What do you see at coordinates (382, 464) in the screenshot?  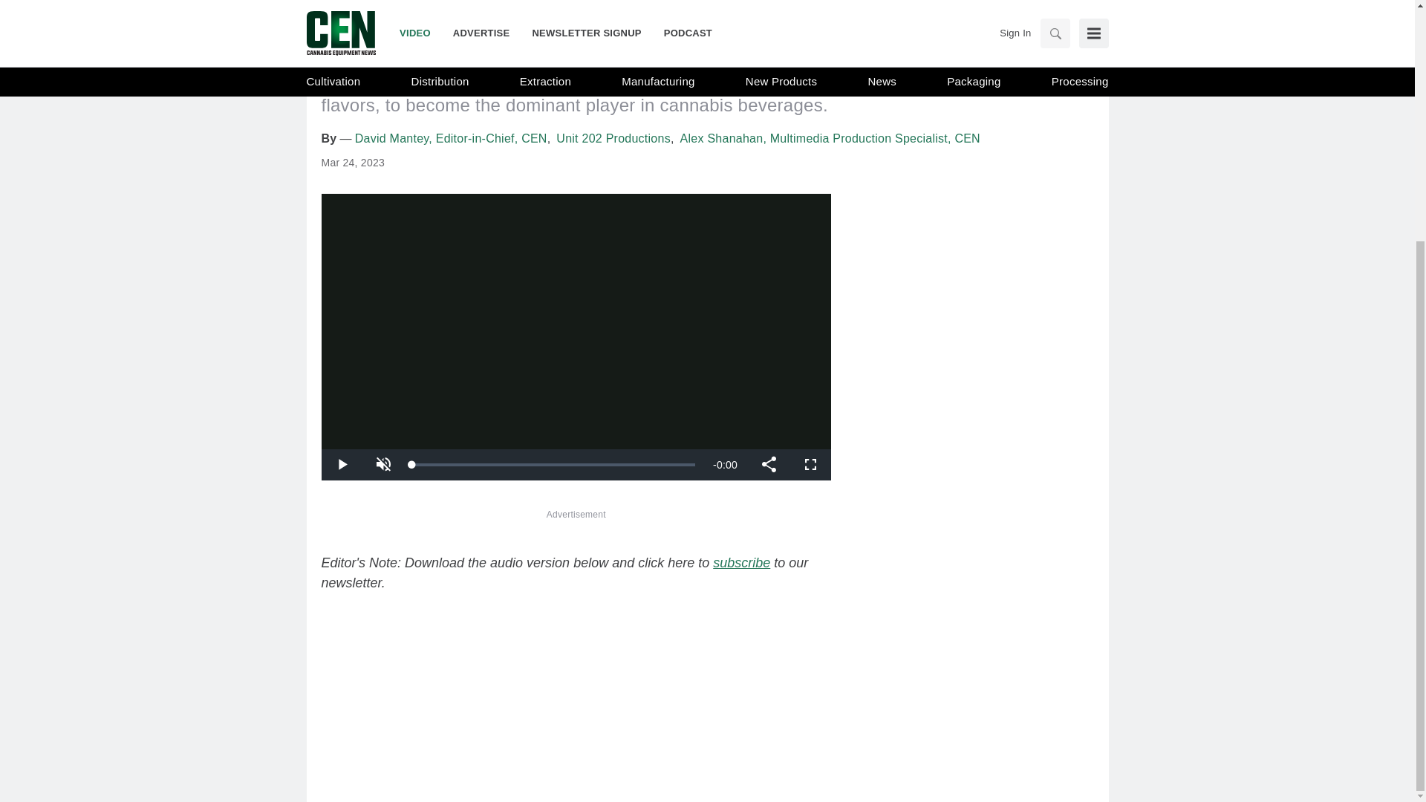 I see `Unmute` at bounding box center [382, 464].